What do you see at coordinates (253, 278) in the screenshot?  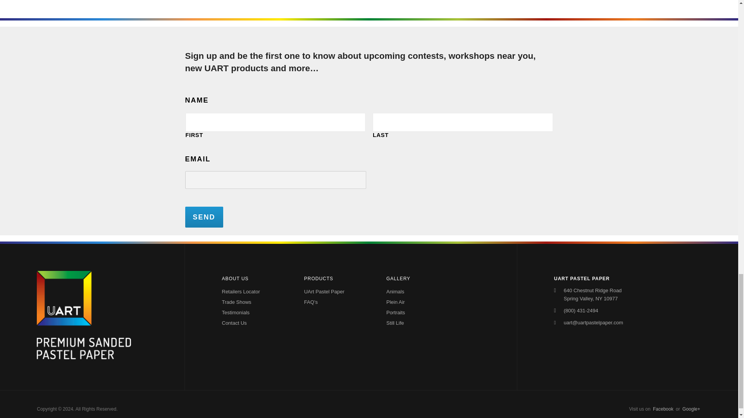 I see `ABOUT US` at bounding box center [253, 278].